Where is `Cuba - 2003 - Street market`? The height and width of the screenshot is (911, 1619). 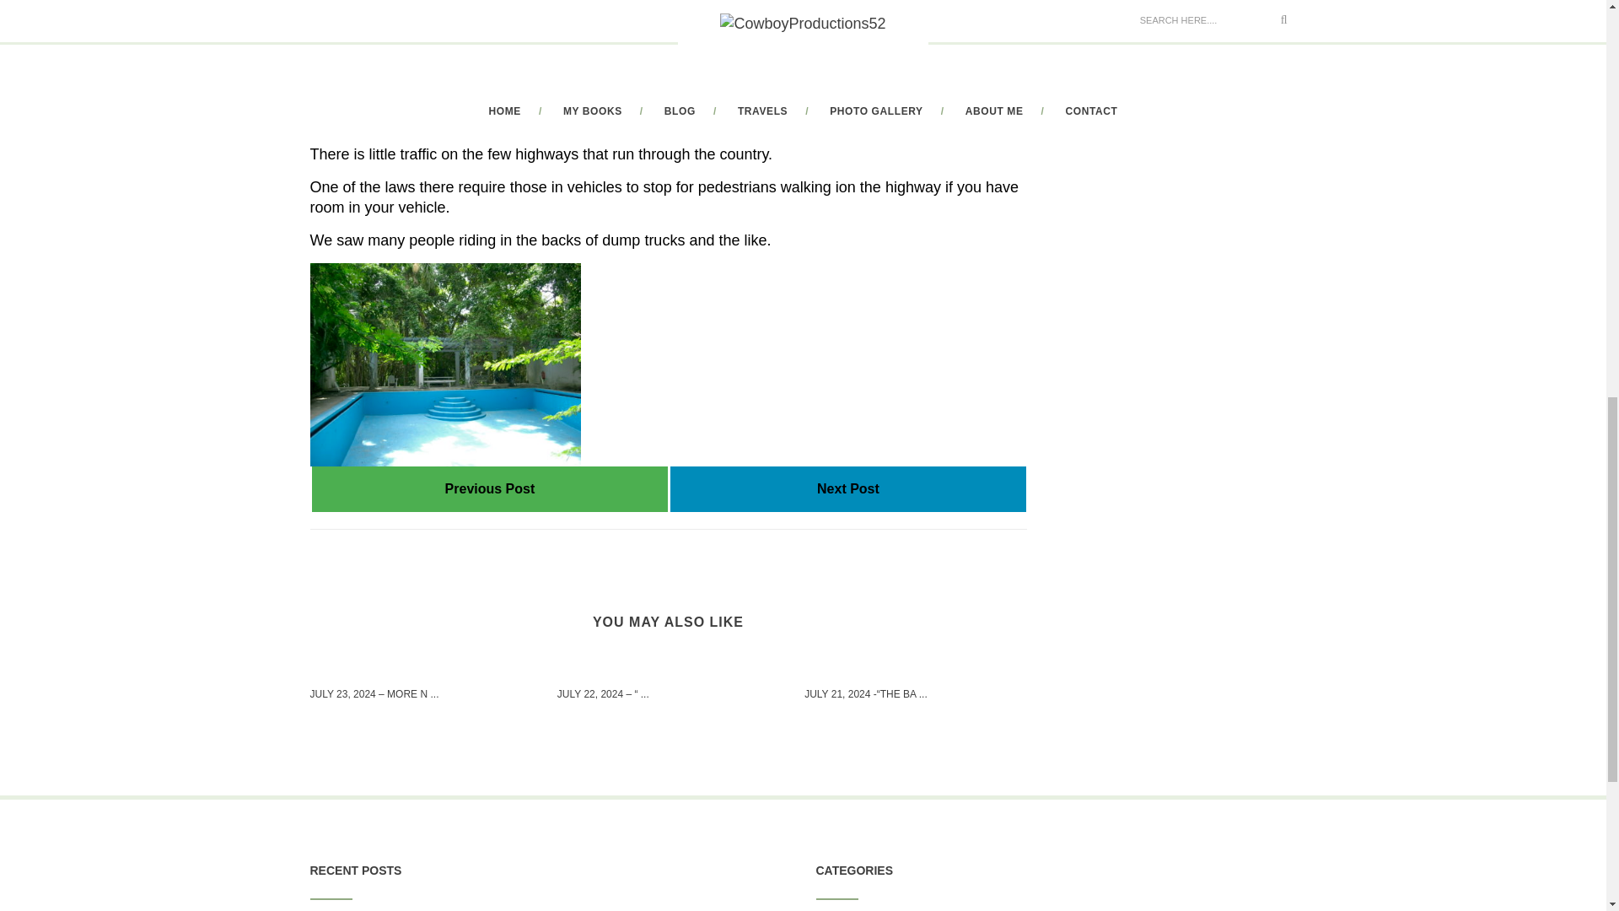 Cuba - 2003 - Street market is located at coordinates (847, 488).